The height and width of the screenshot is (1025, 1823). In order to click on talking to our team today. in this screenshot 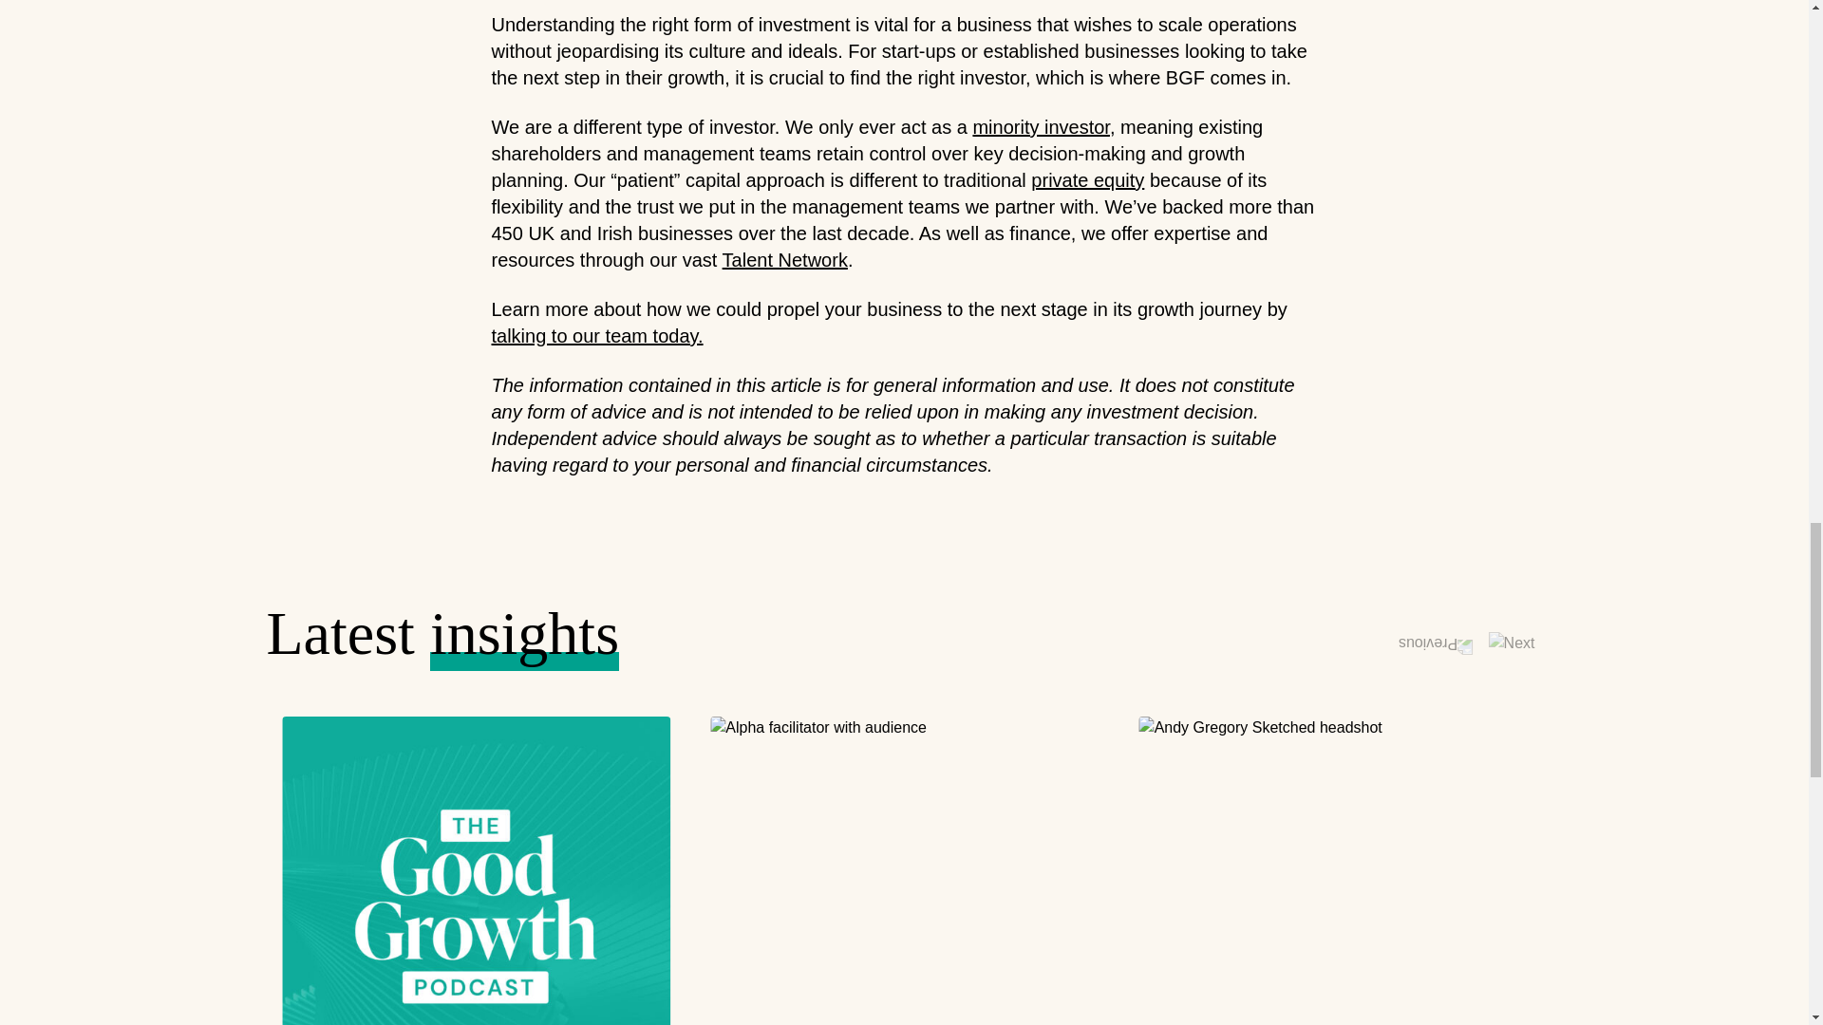, I will do `click(598, 336)`.